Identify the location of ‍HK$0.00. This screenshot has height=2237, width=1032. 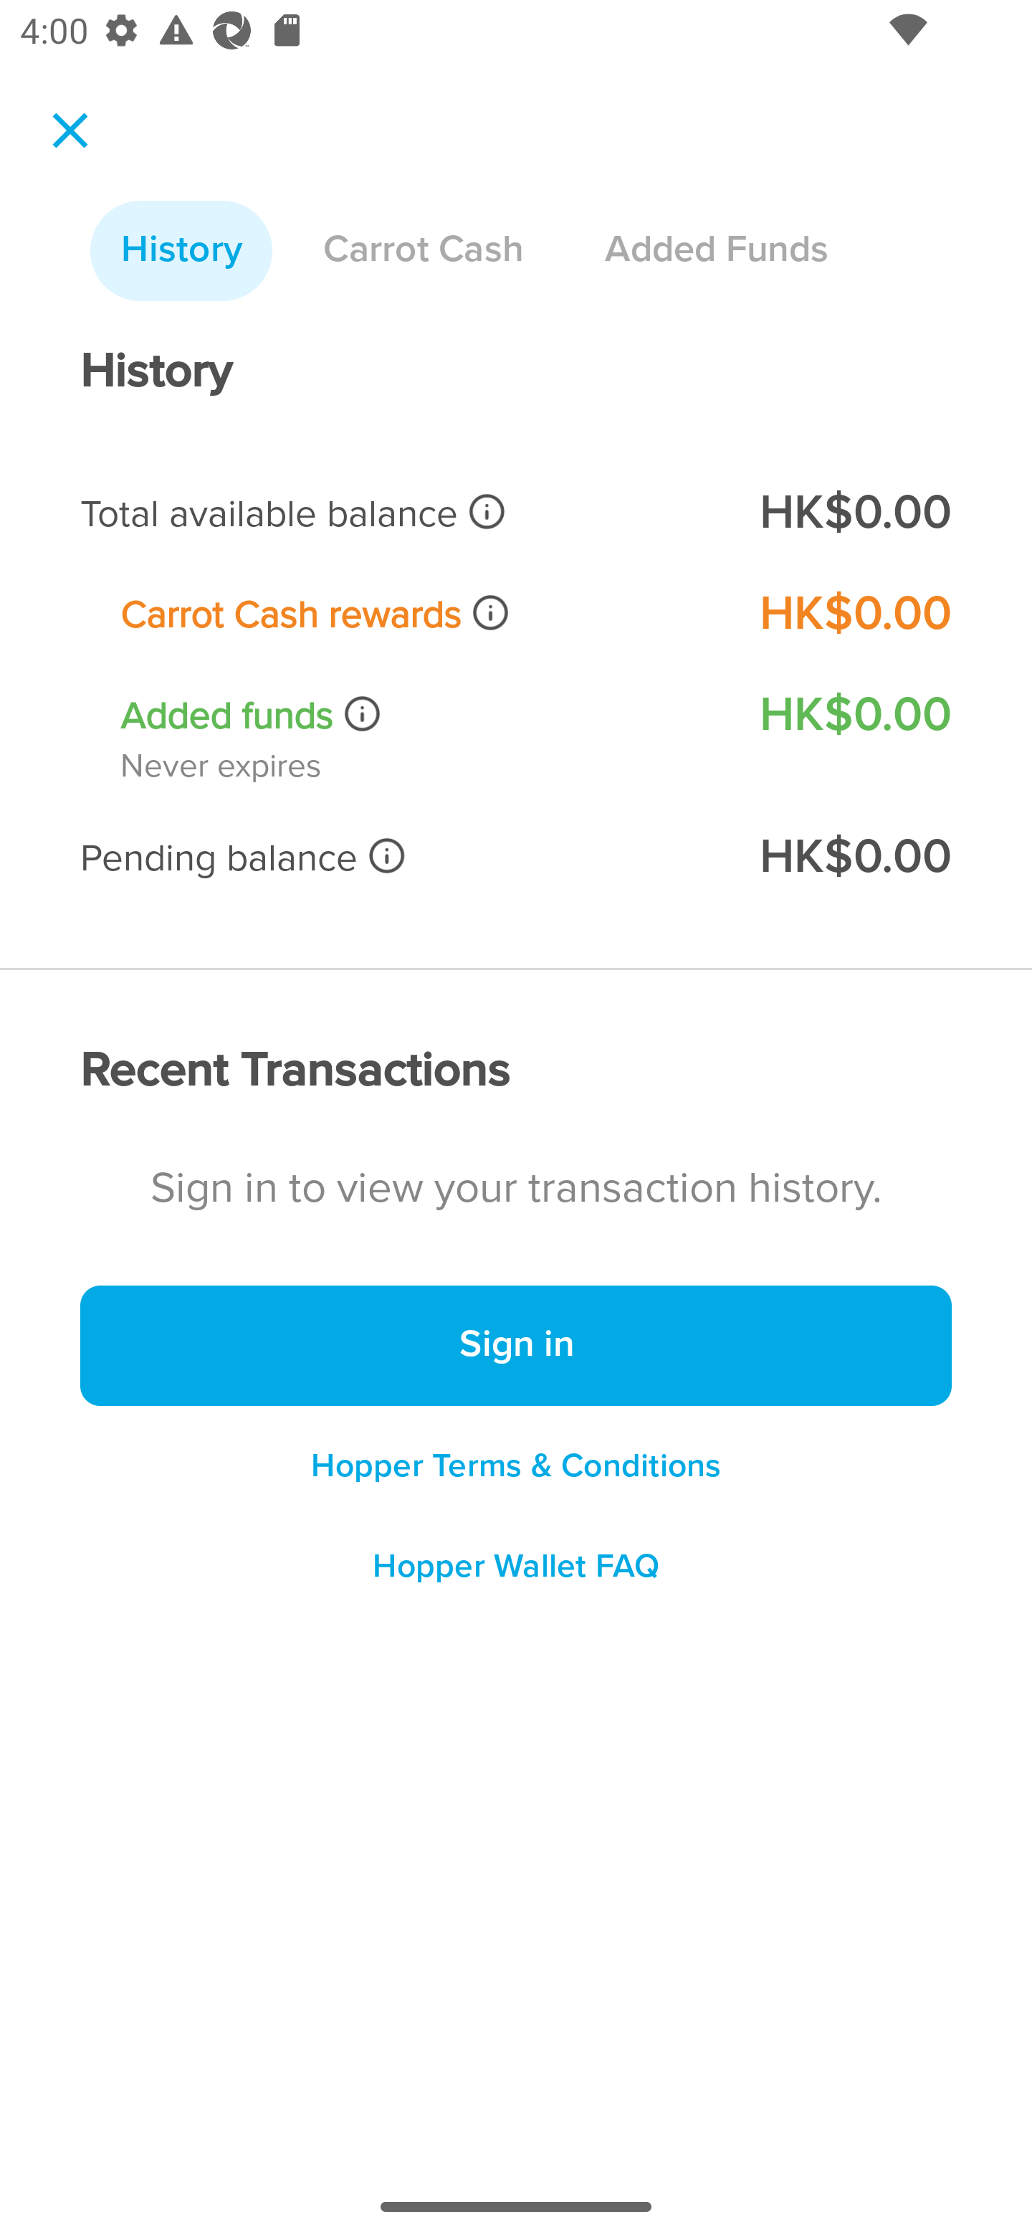
(854, 513).